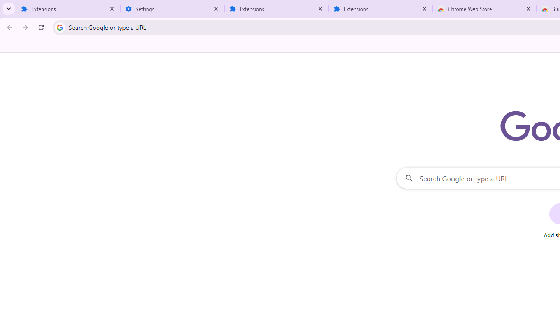 The height and width of the screenshot is (315, 560). What do you see at coordinates (68, 9) in the screenshot?
I see `Extensions` at bounding box center [68, 9].